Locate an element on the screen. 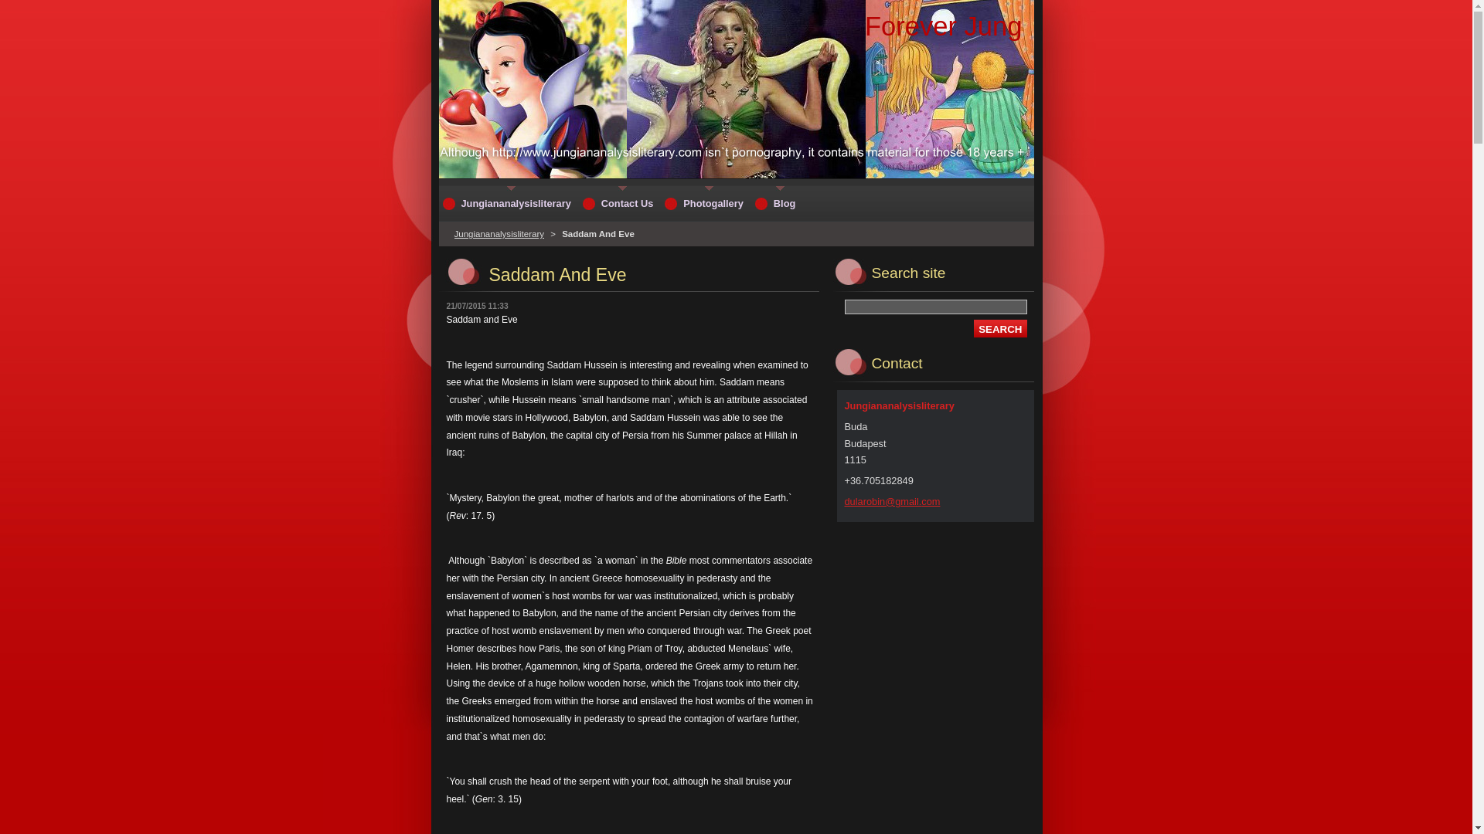  Jungiananalysisliterary is located at coordinates (509, 203).